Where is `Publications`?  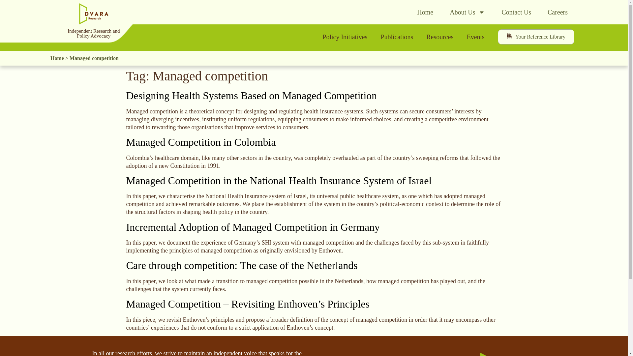 Publications is located at coordinates (397, 37).